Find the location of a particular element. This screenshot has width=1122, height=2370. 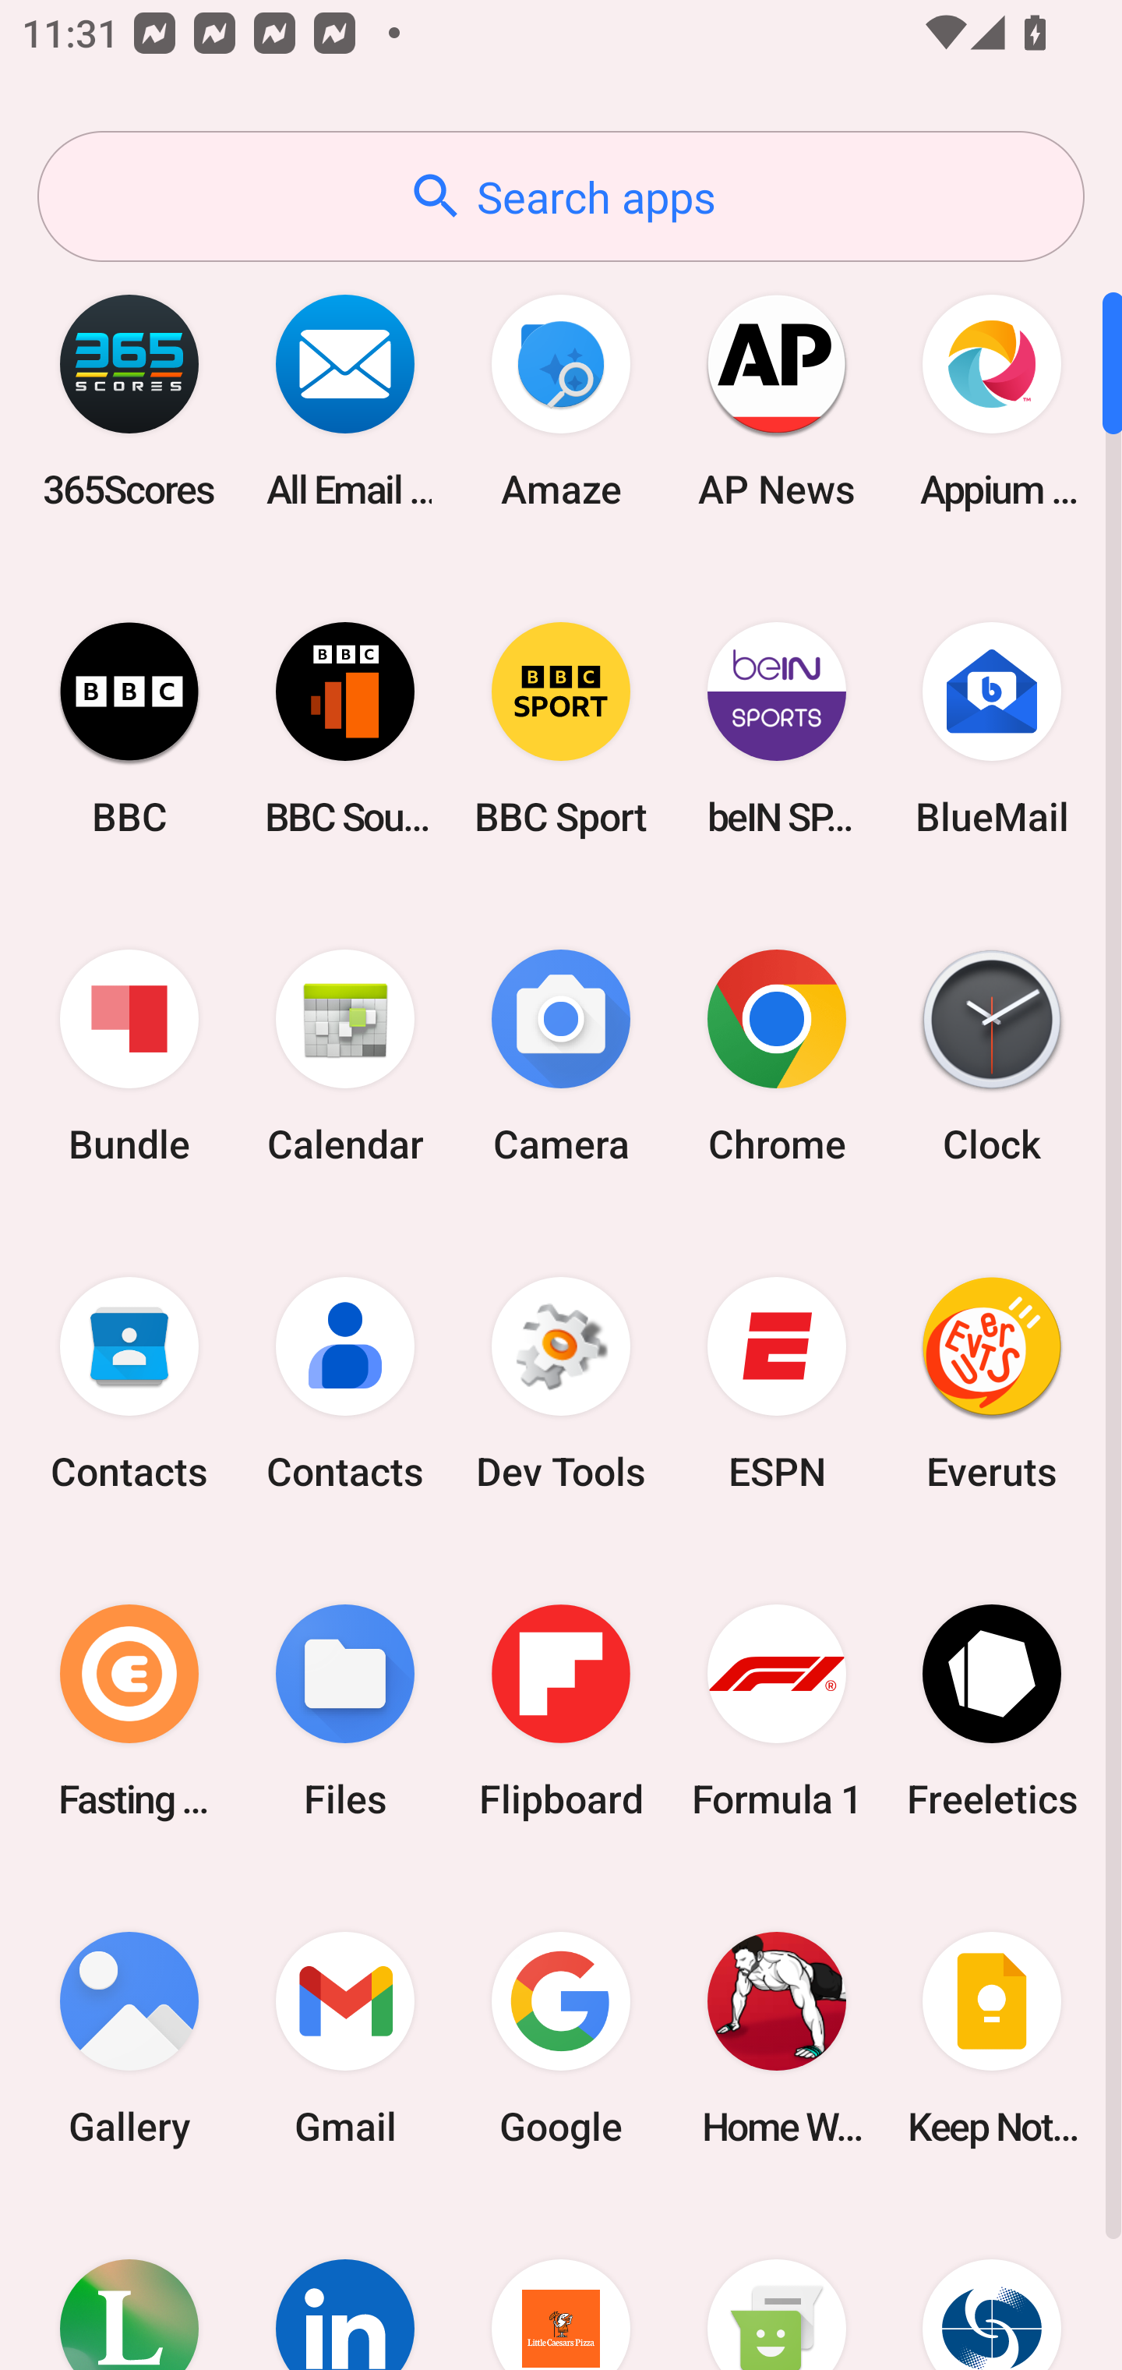

Dev Tools is located at coordinates (561, 1384).